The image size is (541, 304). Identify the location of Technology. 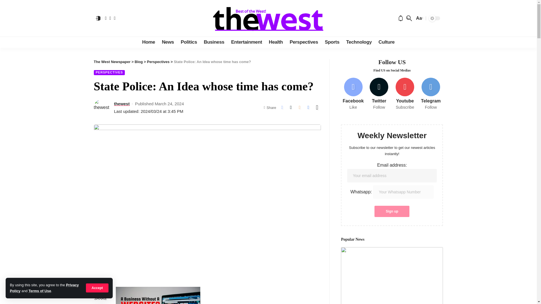
(359, 42).